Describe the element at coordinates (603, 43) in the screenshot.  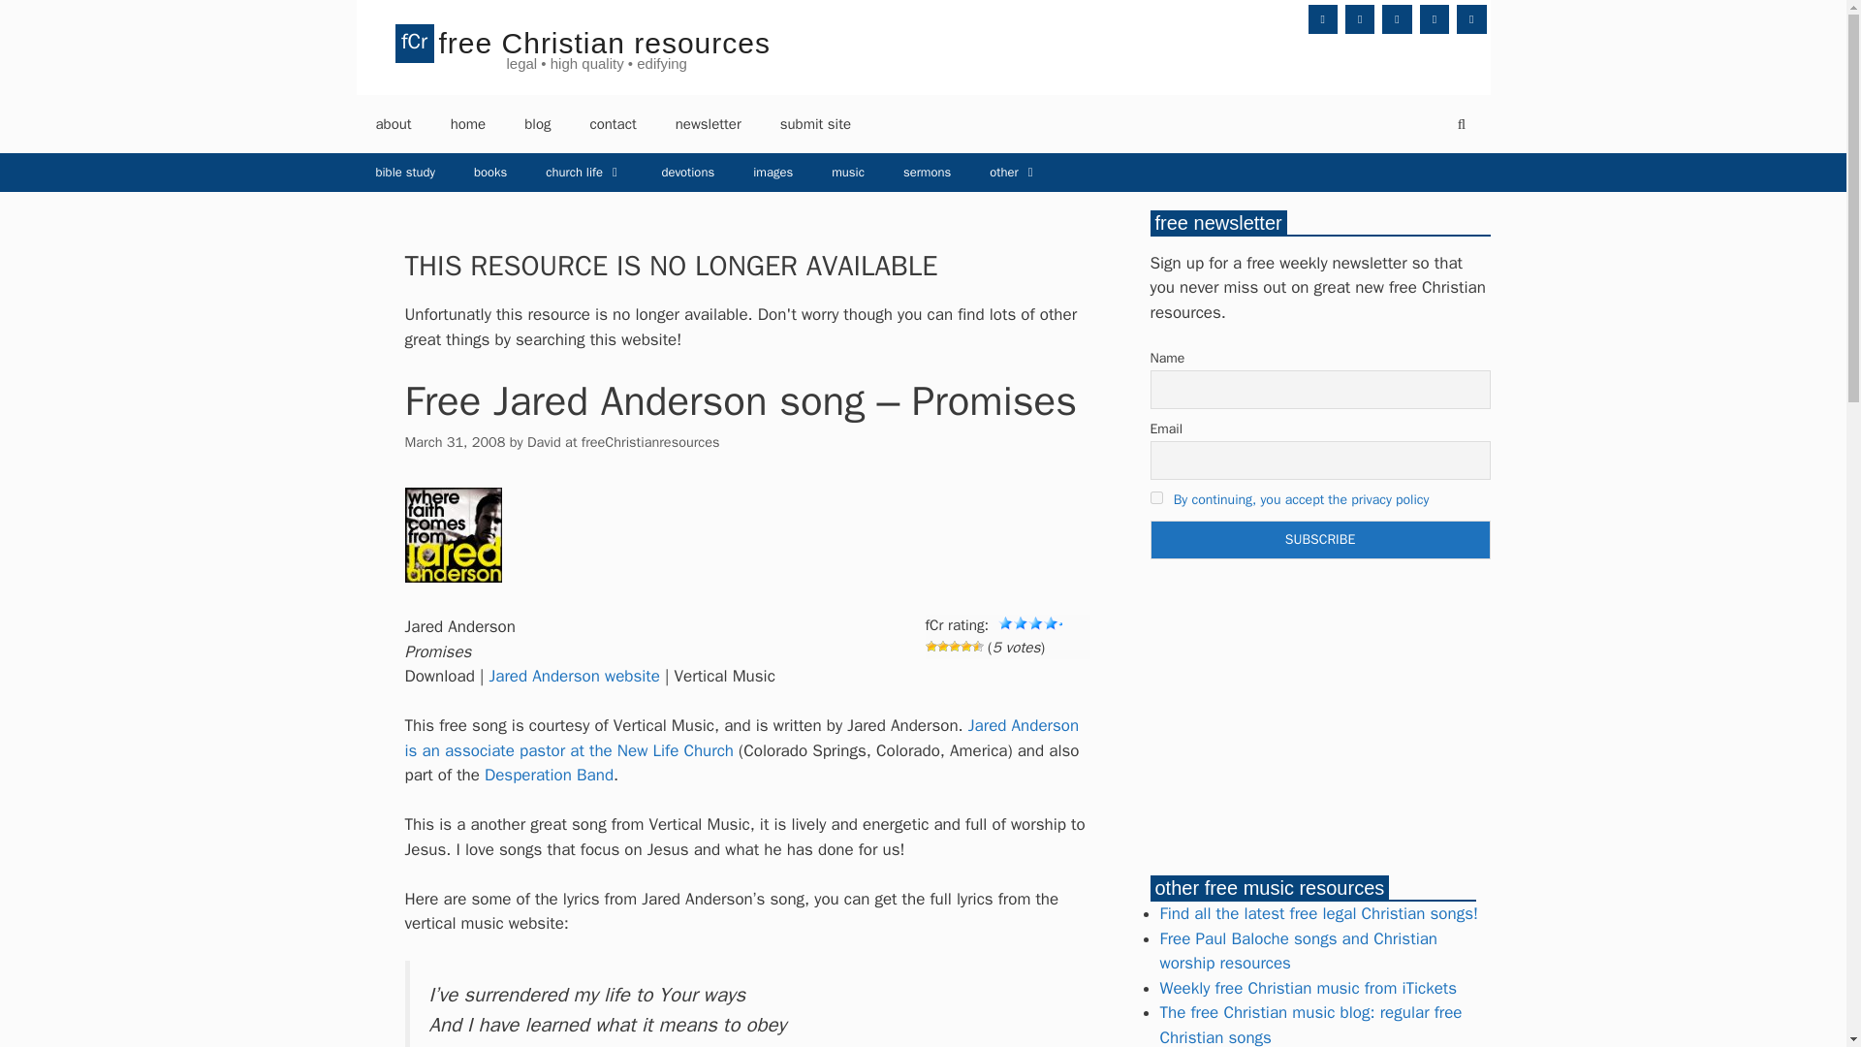
I see `free Christian resources` at that location.